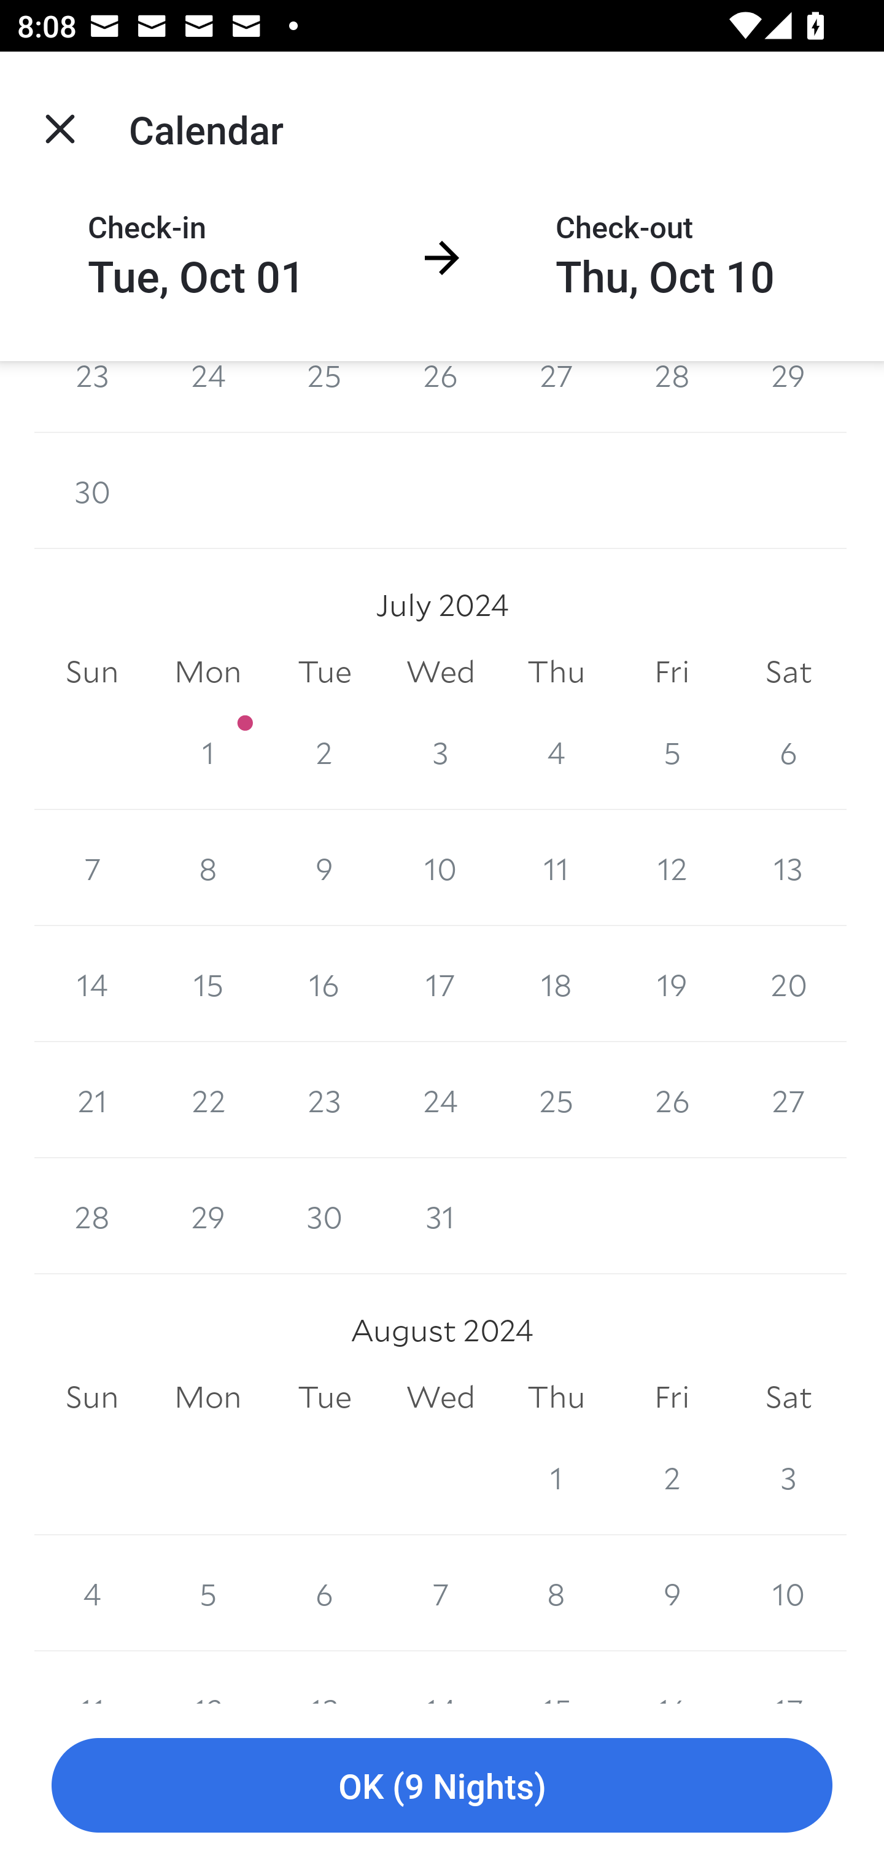 The width and height of the screenshot is (884, 1867). What do you see at coordinates (556, 1593) in the screenshot?
I see `8 8 August 2024` at bounding box center [556, 1593].